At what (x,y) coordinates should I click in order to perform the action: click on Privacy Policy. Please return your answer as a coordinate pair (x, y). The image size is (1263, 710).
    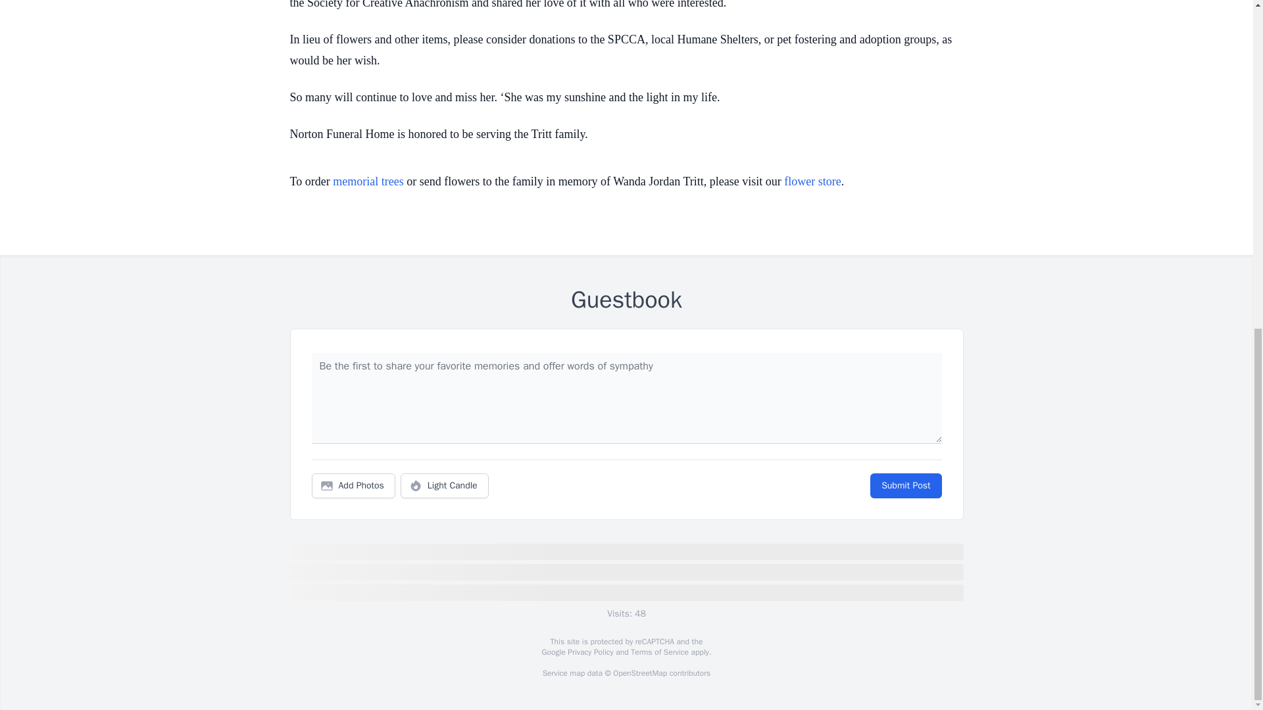
    Looking at the image, I should click on (589, 652).